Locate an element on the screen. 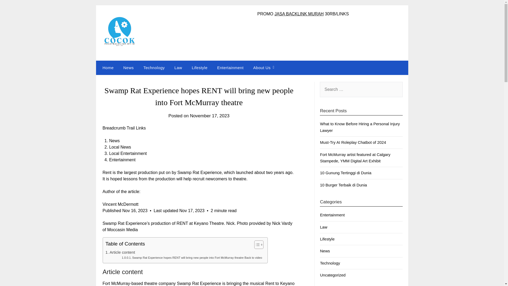 This screenshot has height=286, width=508. Article content is located at coordinates (120, 252).